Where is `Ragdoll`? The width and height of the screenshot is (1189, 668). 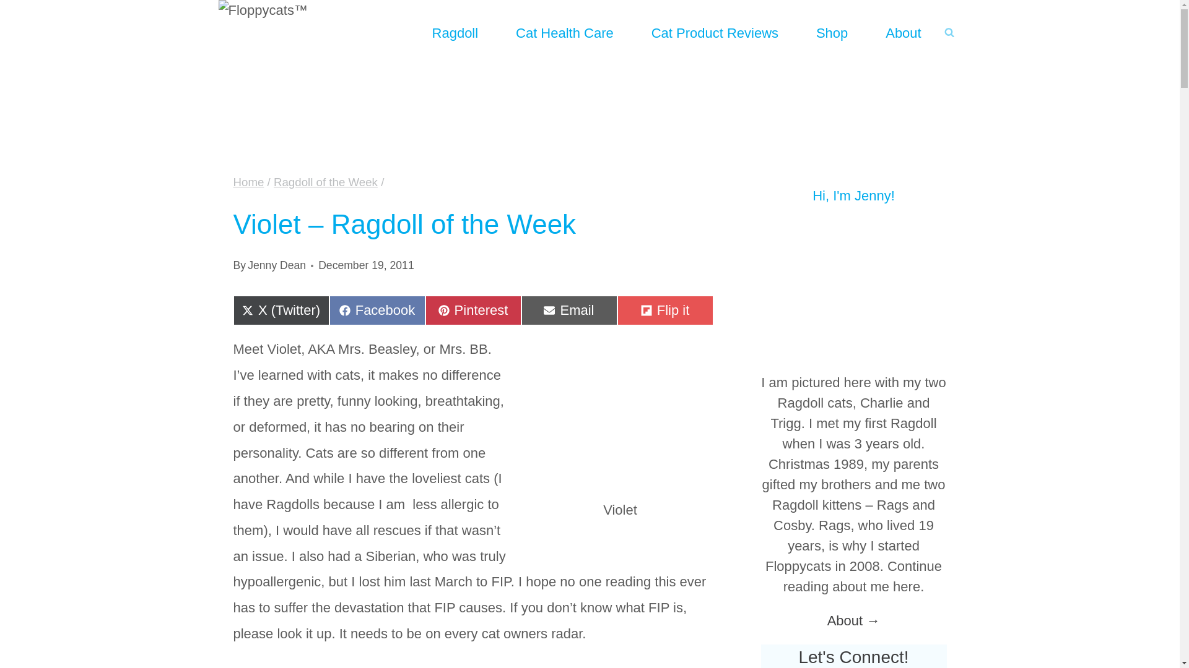
Ragdoll is located at coordinates (569, 310).